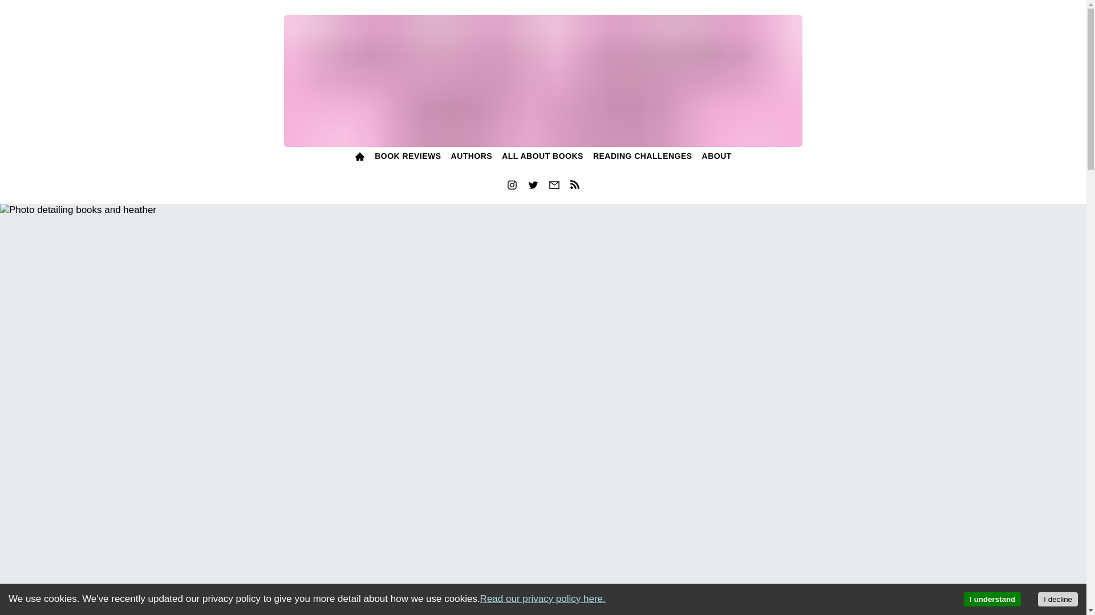 This screenshot has width=1095, height=615. What do you see at coordinates (471, 157) in the screenshot?
I see `AUTHORS` at bounding box center [471, 157].